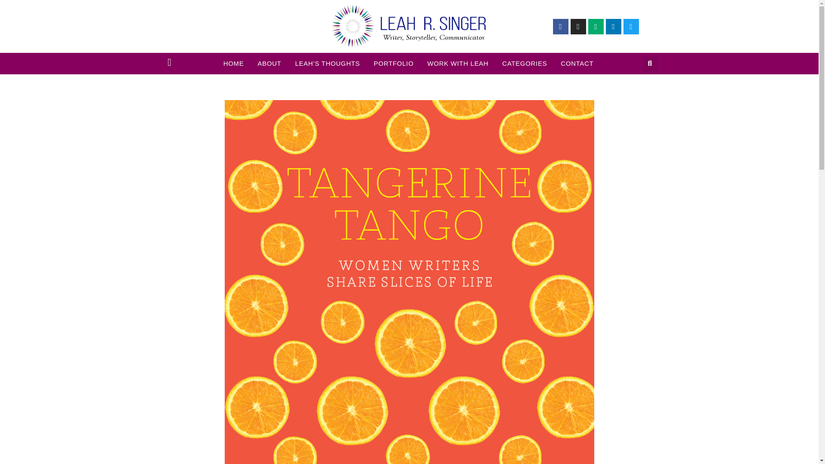 The height and width of the screenshot is (464, 825). Describe the element at coordinates (577, 64) in the screenshot. I see `CONTACT` at that location.